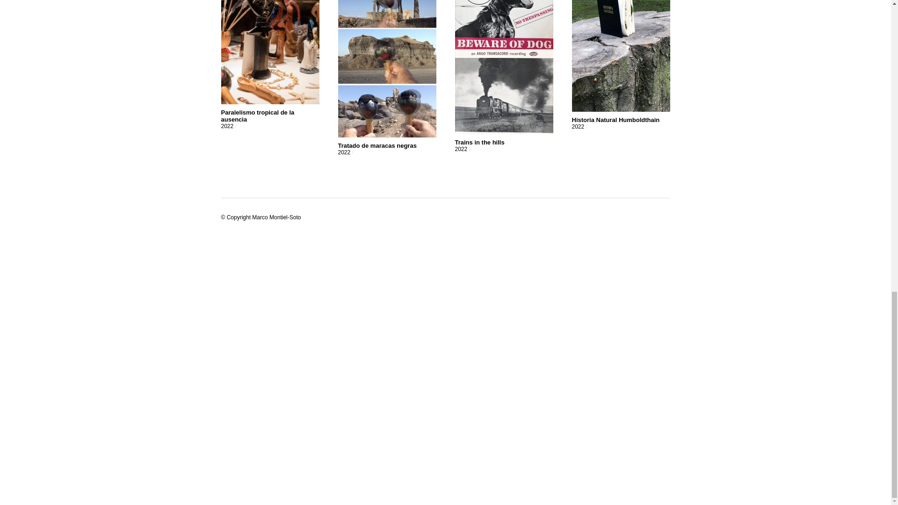 The height and width of the screenshot is (505, 898). What do you see at coordinates (479, 142) in the screenshot?
I see `Trains in the hills` at bounding box center [479, 142].